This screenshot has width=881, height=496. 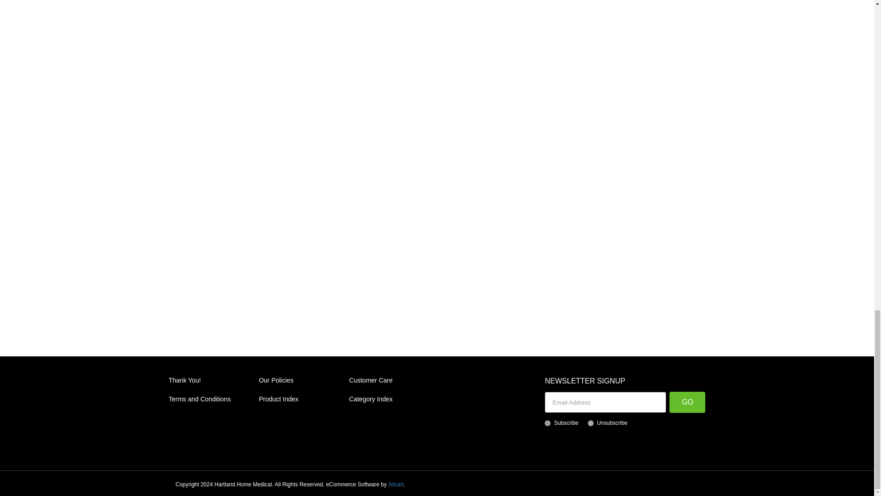 I want to click on 0, so click(x=591, y=423).